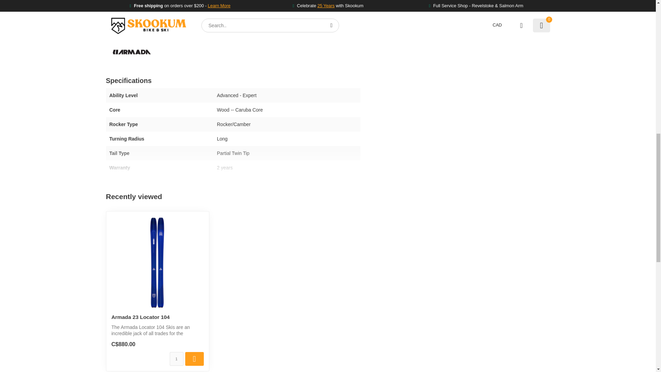 The image size is (661, 372). I want to click on 1, so click(177, 359).